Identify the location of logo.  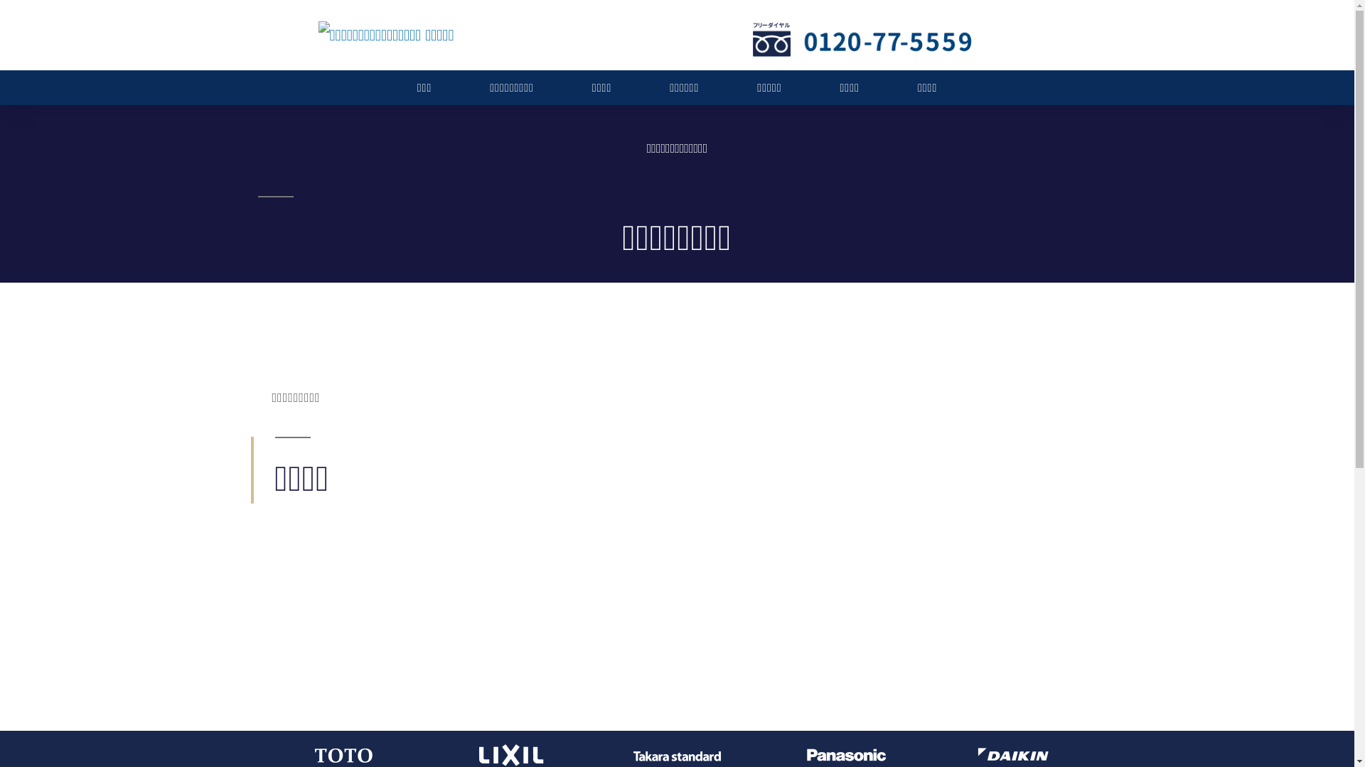
(387, 36).